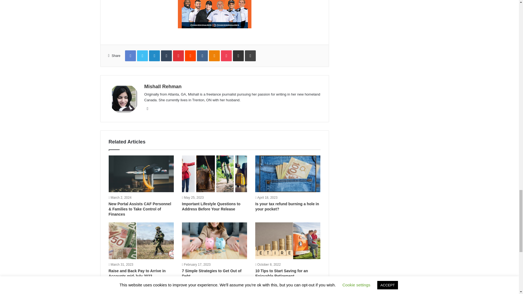 Image resolution: width=523 pixels, height=294 pixels. What do you see at coordinates (137, 273) in the screenshot?
I see `Raise and Back Pay to Arrive in Accounts mid-July 2023` at bounding box center [137, 273].